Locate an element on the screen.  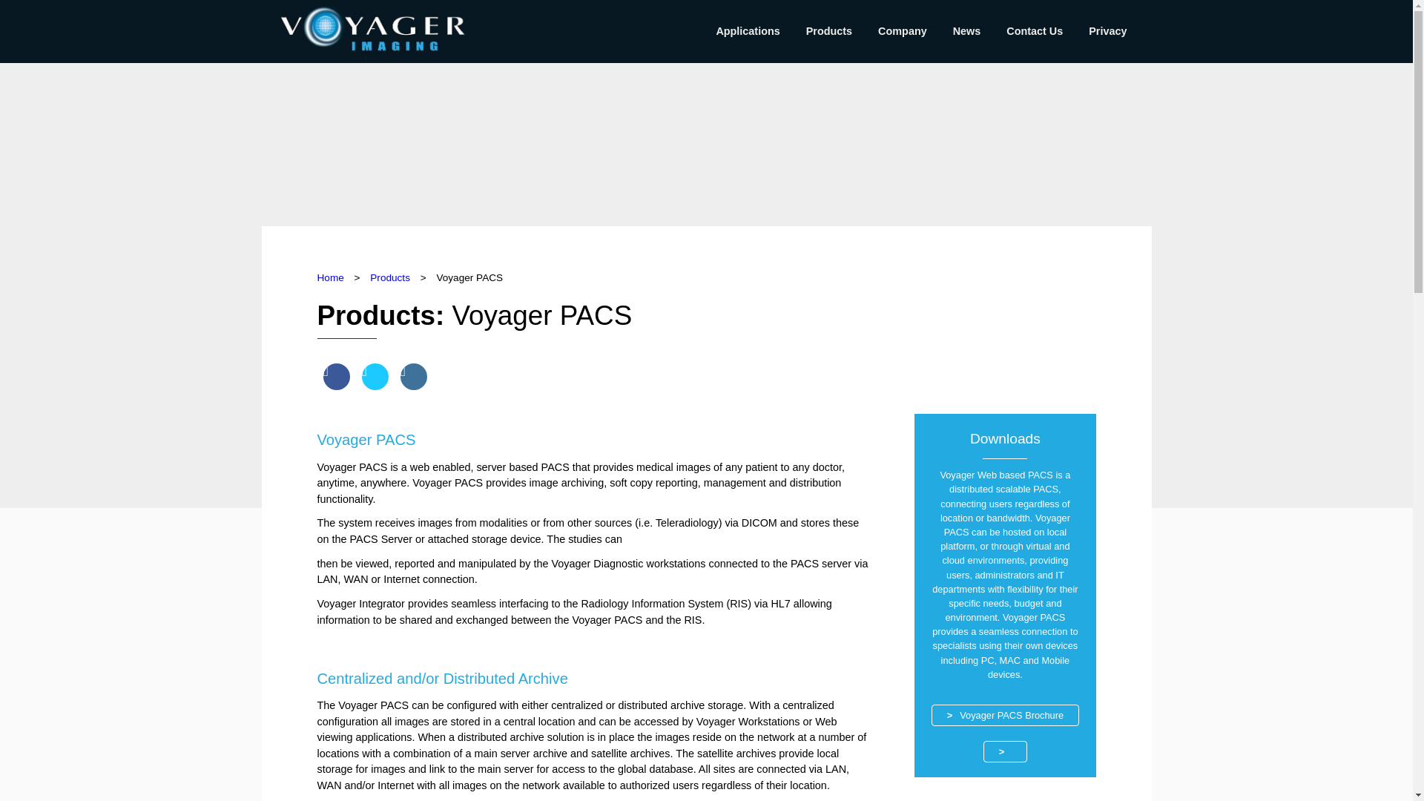
Products is located at coordinates (829, 31).